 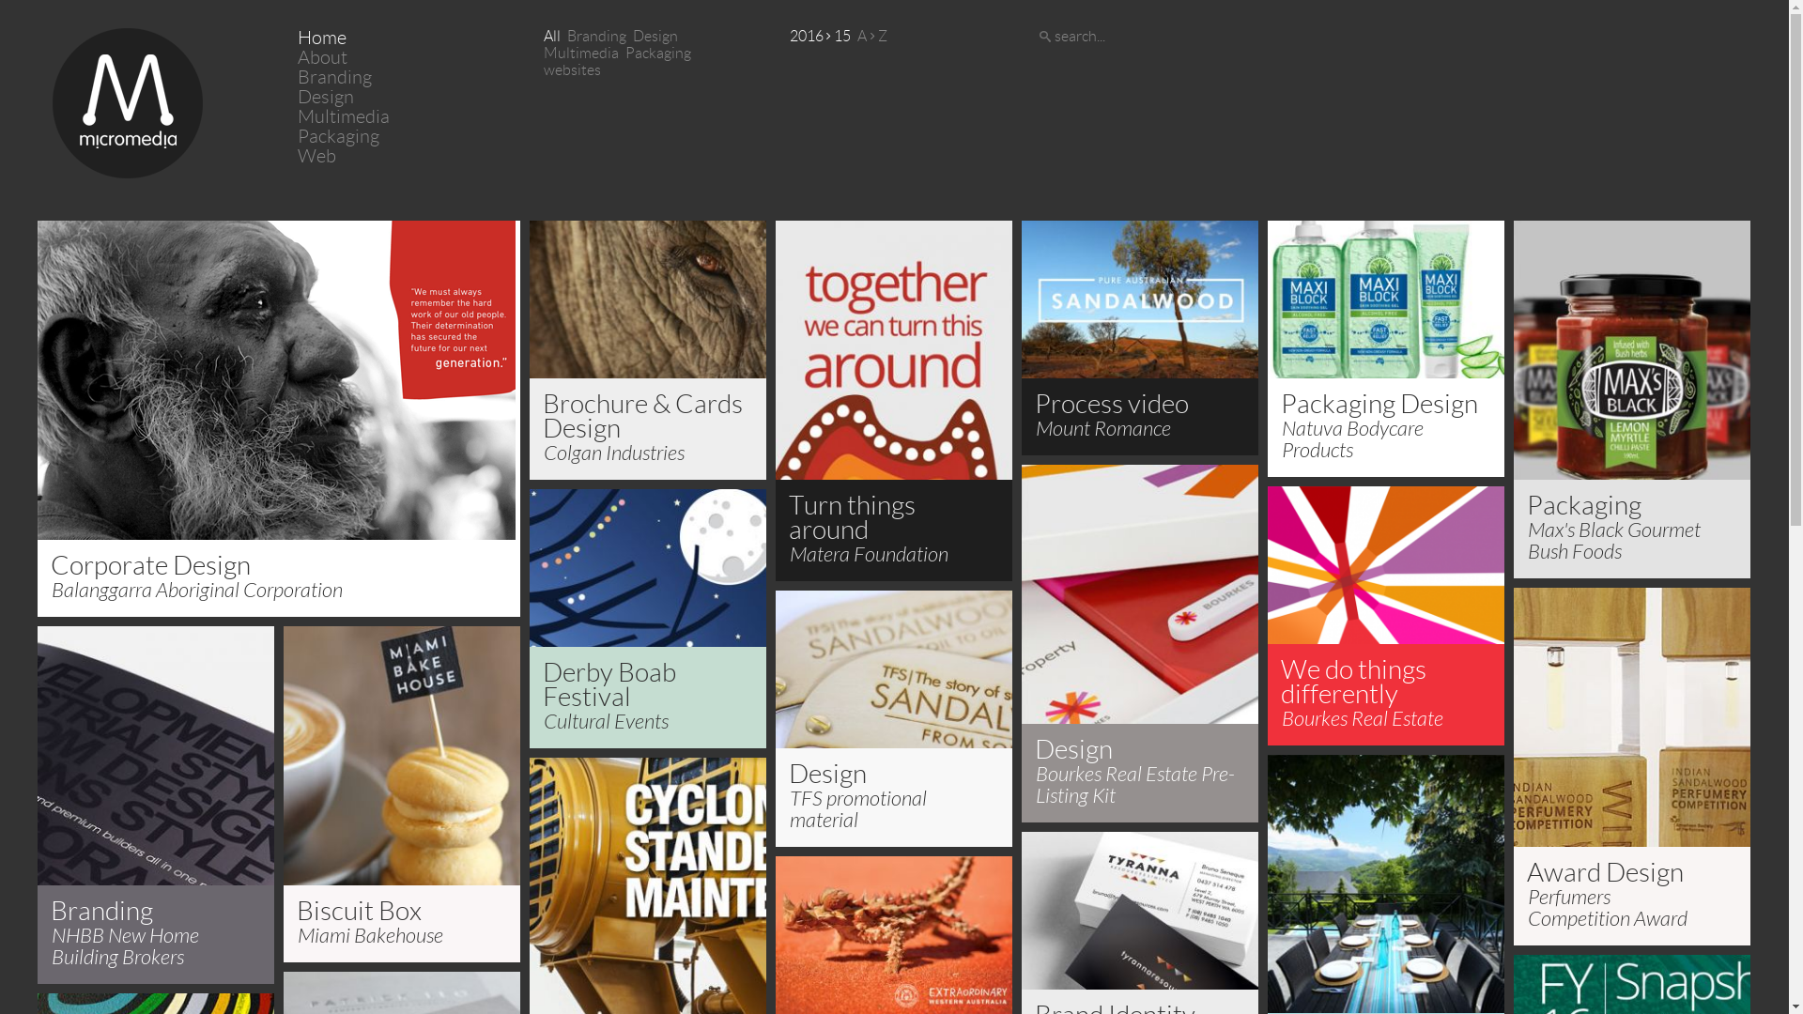 I want to click on Packaging, so click(x=658, y=53).